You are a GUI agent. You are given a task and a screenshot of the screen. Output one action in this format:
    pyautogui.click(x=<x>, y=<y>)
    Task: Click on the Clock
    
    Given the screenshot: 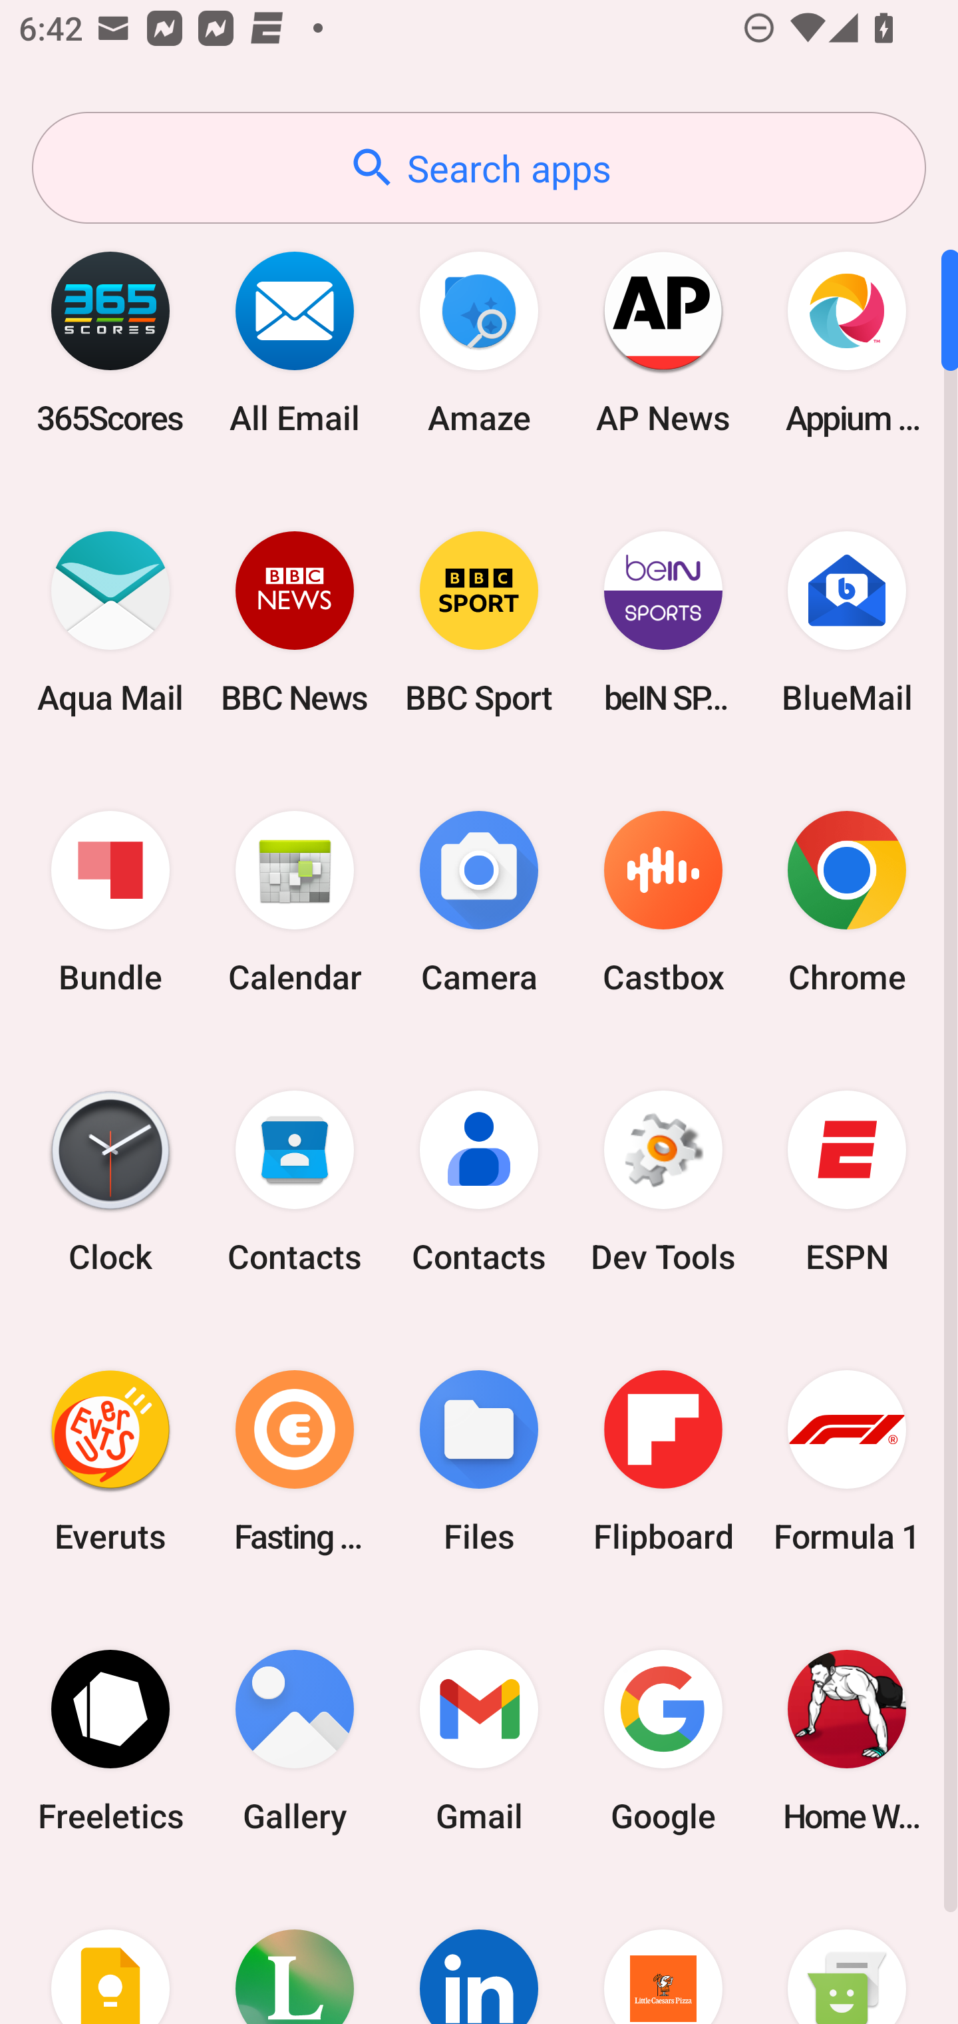 What is the action you would take?
    pyautogui.click(x=110, y=1182)
    